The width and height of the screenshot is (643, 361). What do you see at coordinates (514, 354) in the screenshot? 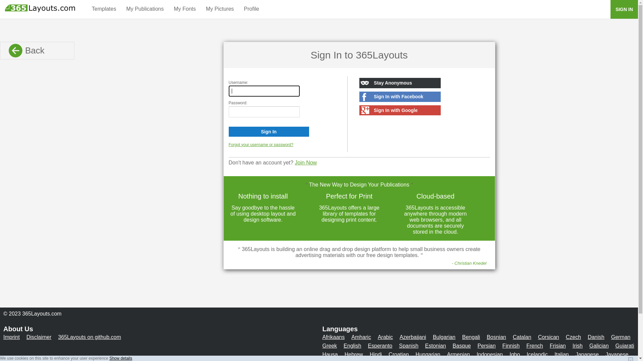
I see `Igbo` at bounding box center [514, 354].